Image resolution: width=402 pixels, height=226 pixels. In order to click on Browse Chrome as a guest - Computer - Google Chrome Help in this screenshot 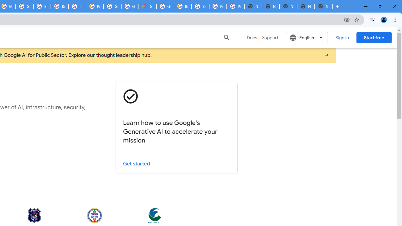, I will do `click(183, 6)`.